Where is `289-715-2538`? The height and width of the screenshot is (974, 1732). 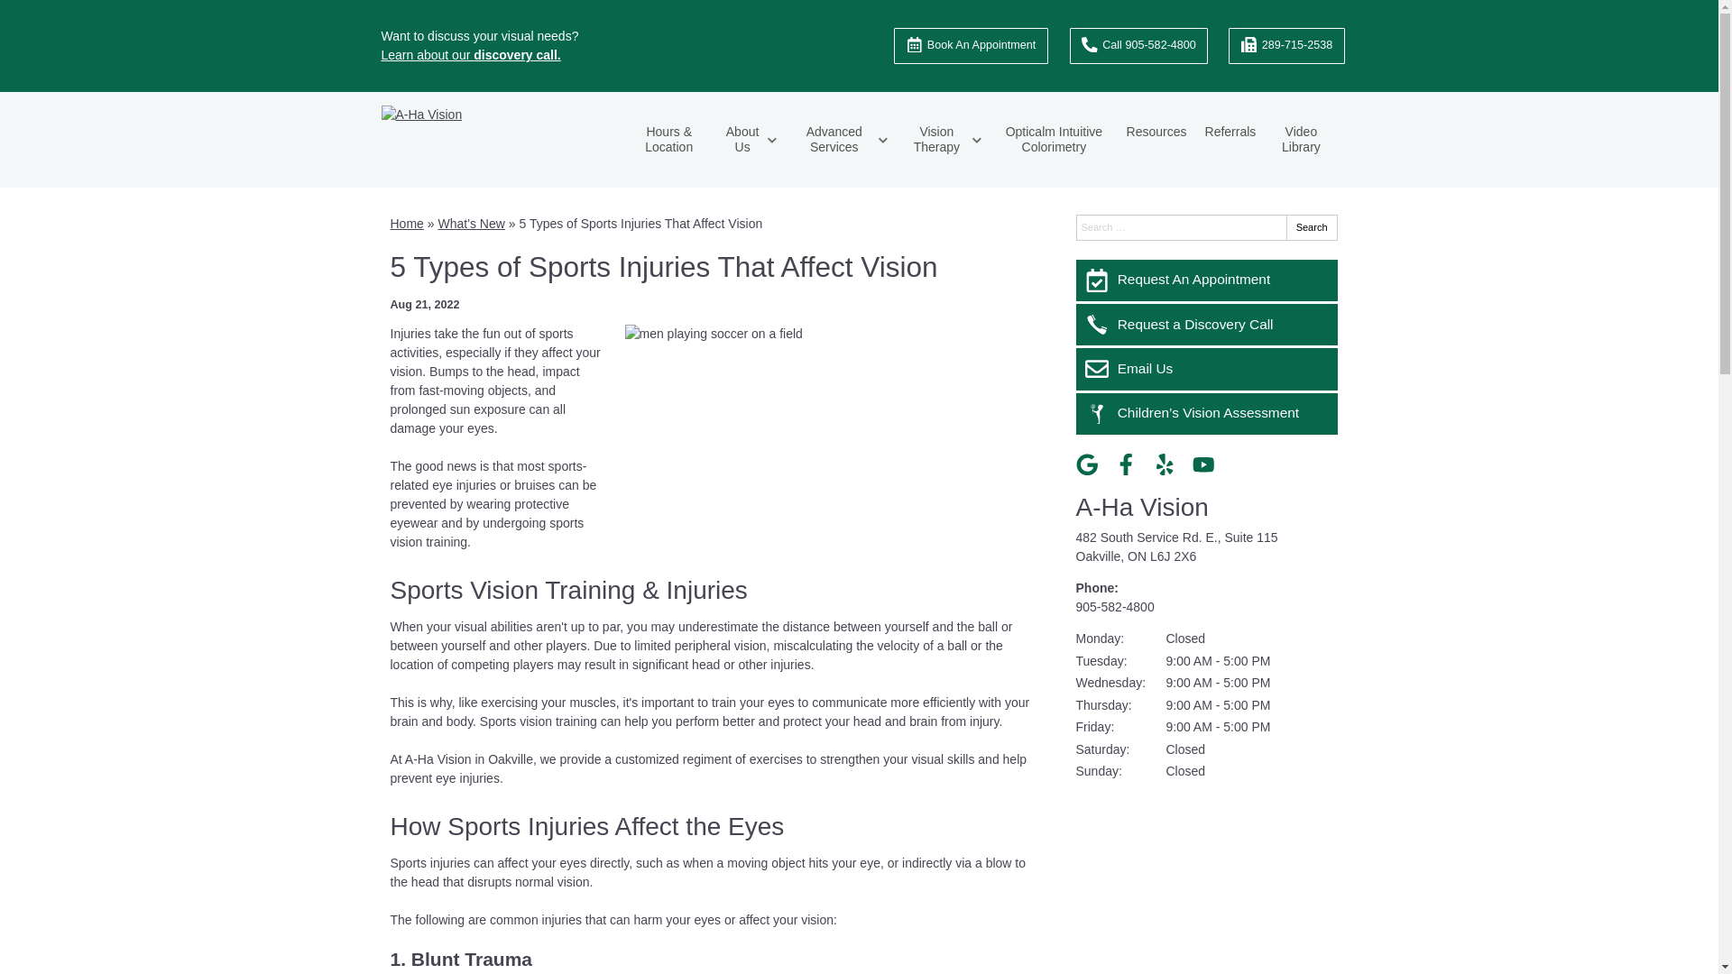 289-715-2538 is located at coordinates (1286, 46).